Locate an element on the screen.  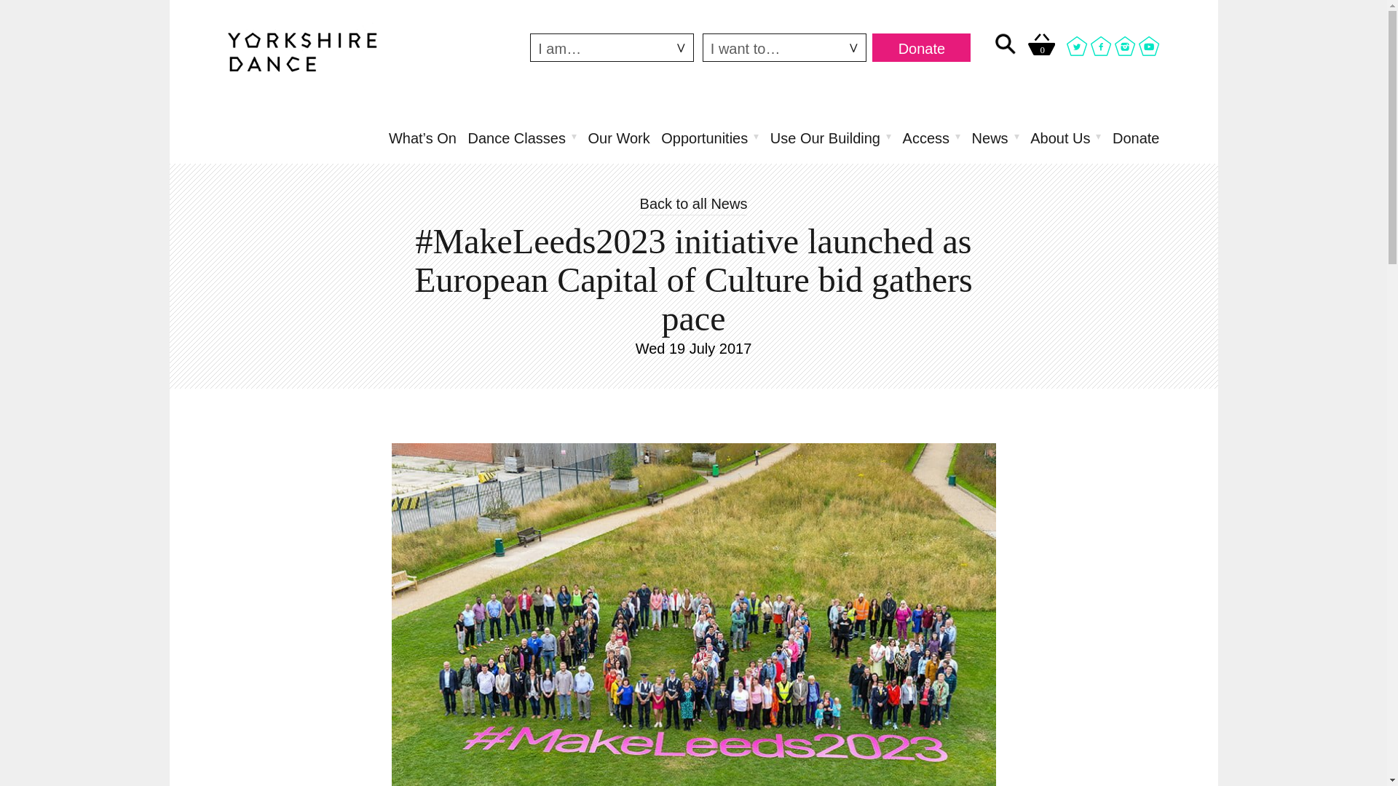
Opportunities is located at coordinates (710, 137).